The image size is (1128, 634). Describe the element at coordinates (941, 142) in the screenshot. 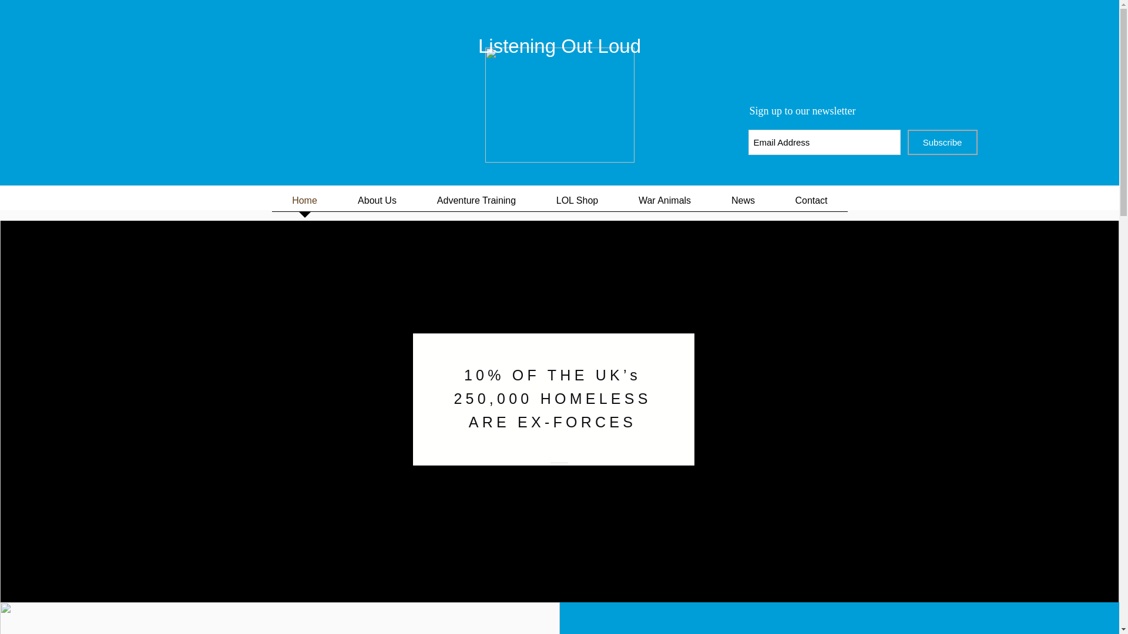

I see `Subscribe` at that location.